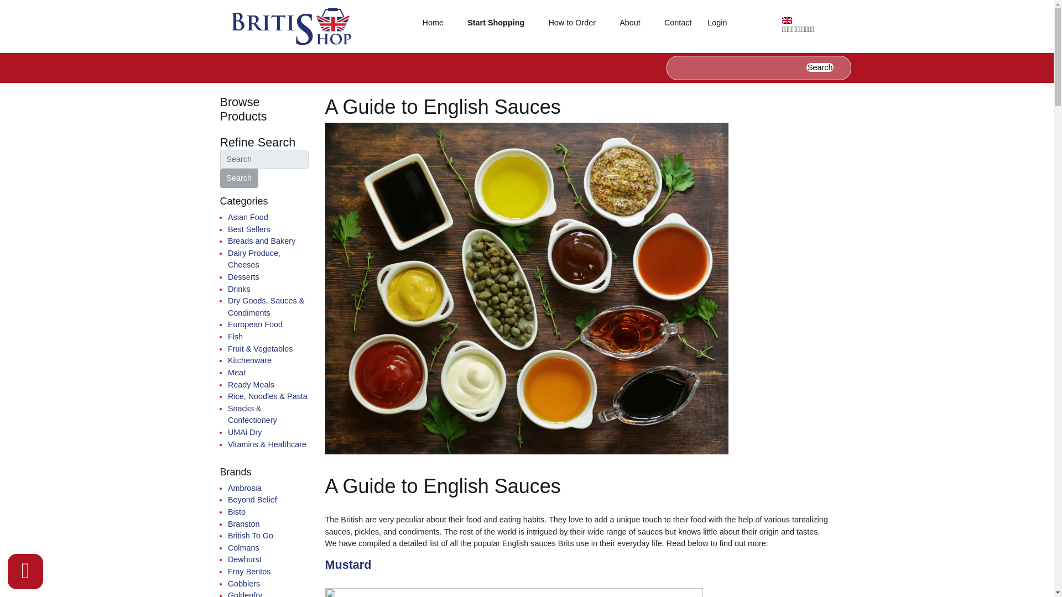  What do you see at coordinates (820, 67) in the screenshot?
I see `Search` at bounding box center [820, 67].